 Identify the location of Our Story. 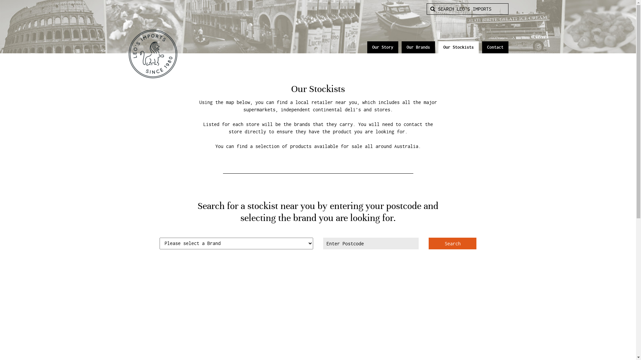
(383, 47).